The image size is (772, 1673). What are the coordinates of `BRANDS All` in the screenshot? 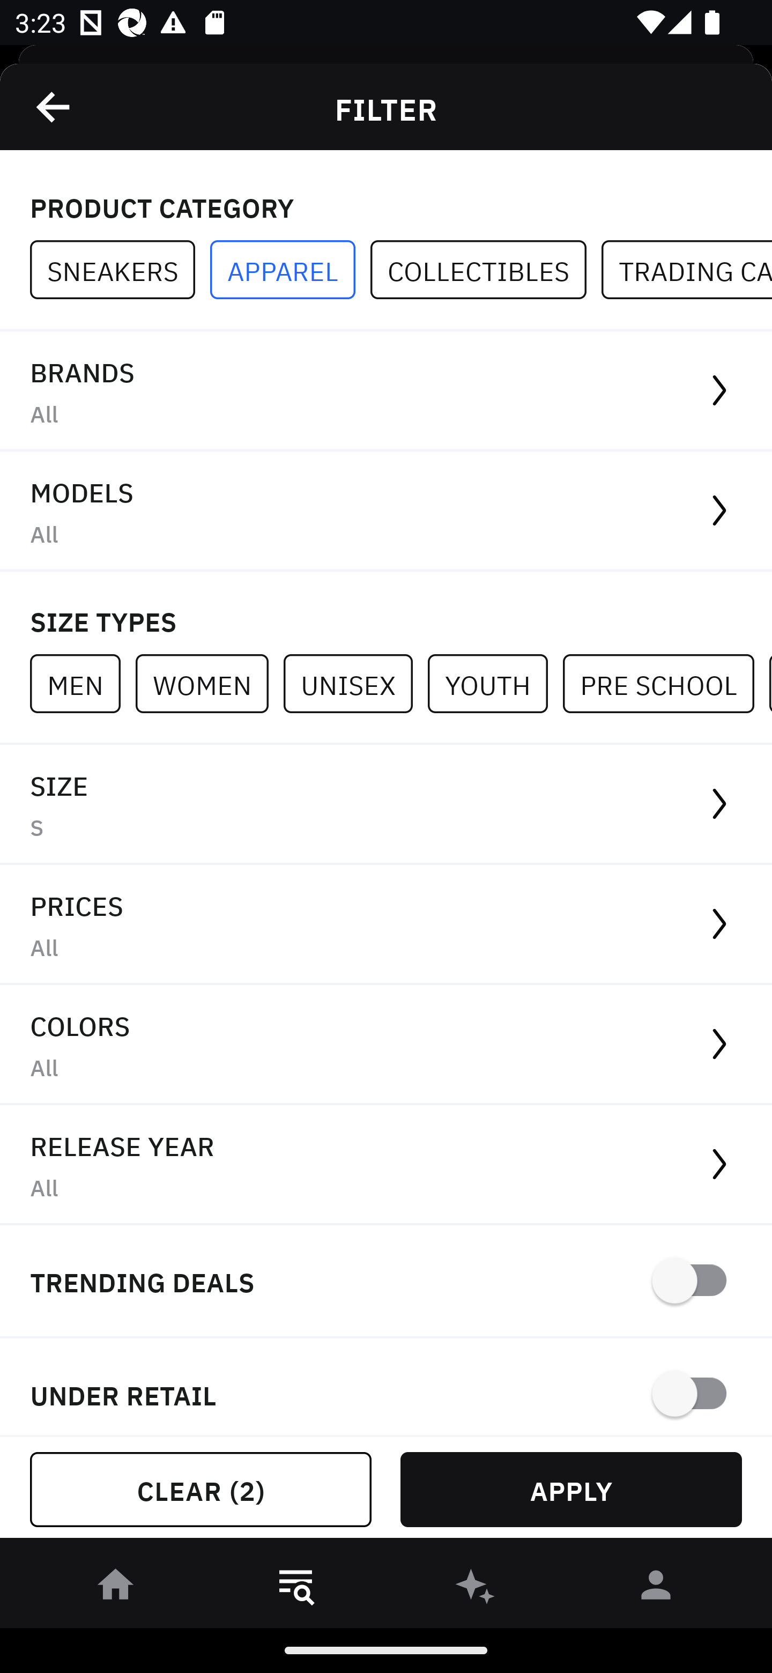 It's located at (386, 391).